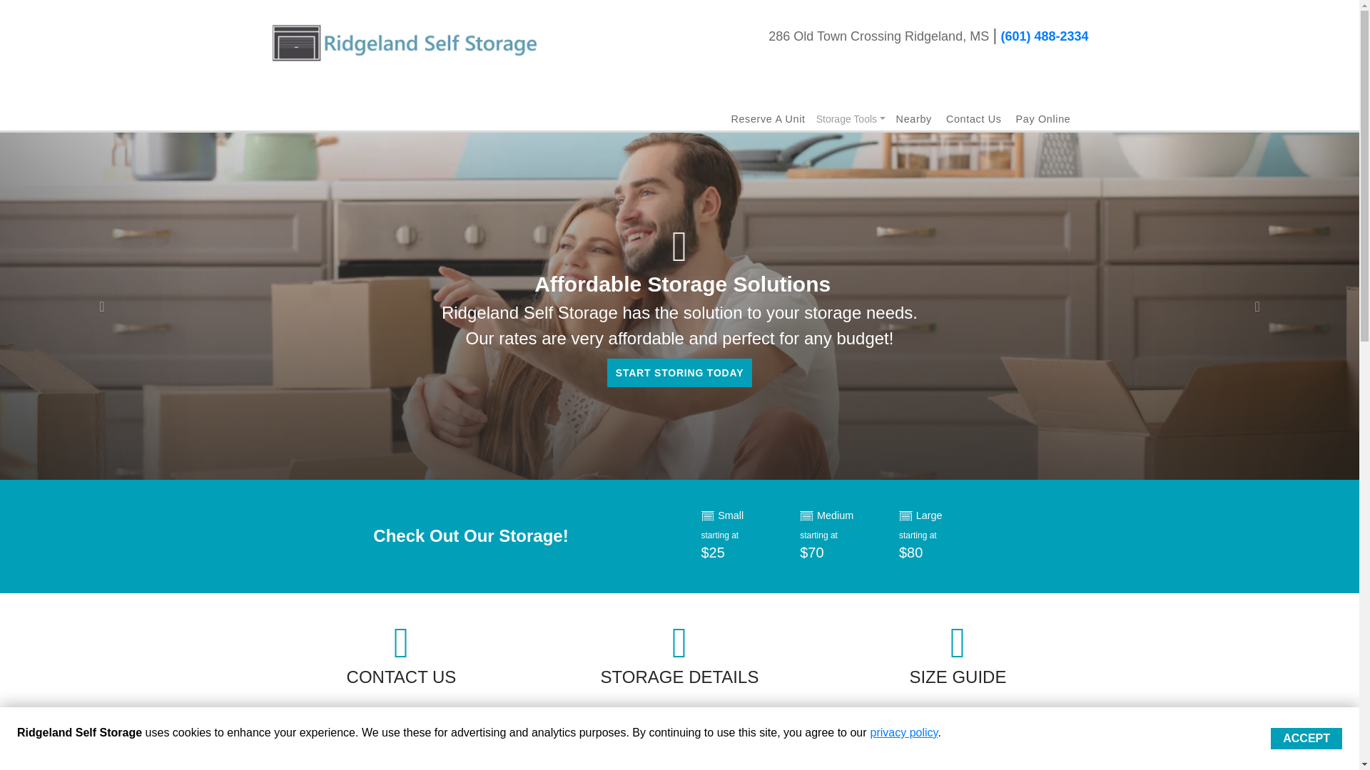 The image size is (1370, 770). Describe the element at coordinates (851, 119) in the screenshot. I see `Storage Tools` at that location.